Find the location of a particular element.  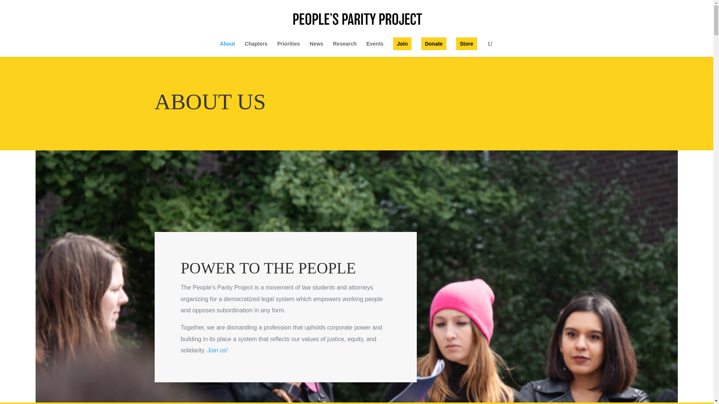

Research is located at coordinates (345, 49).